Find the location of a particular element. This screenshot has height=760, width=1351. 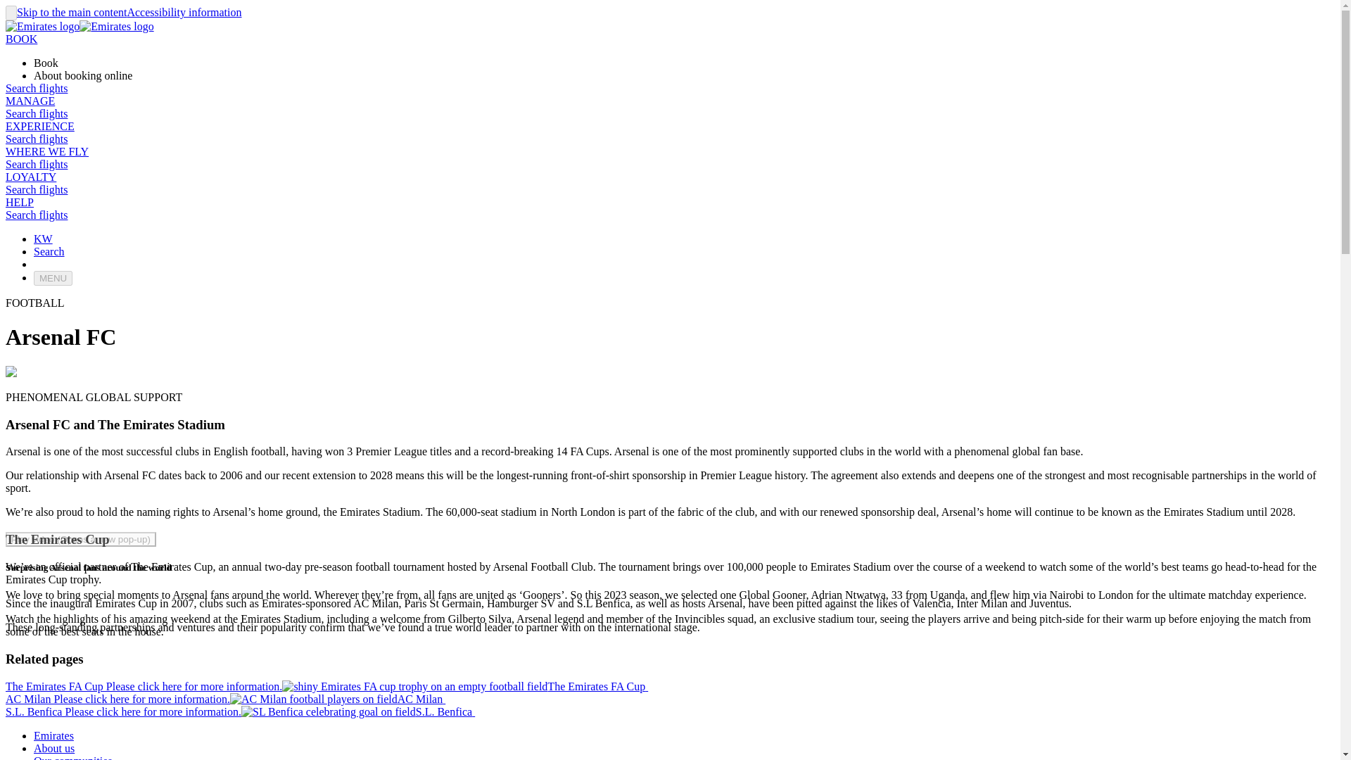

Search flights is located at coordinates (37, 87).